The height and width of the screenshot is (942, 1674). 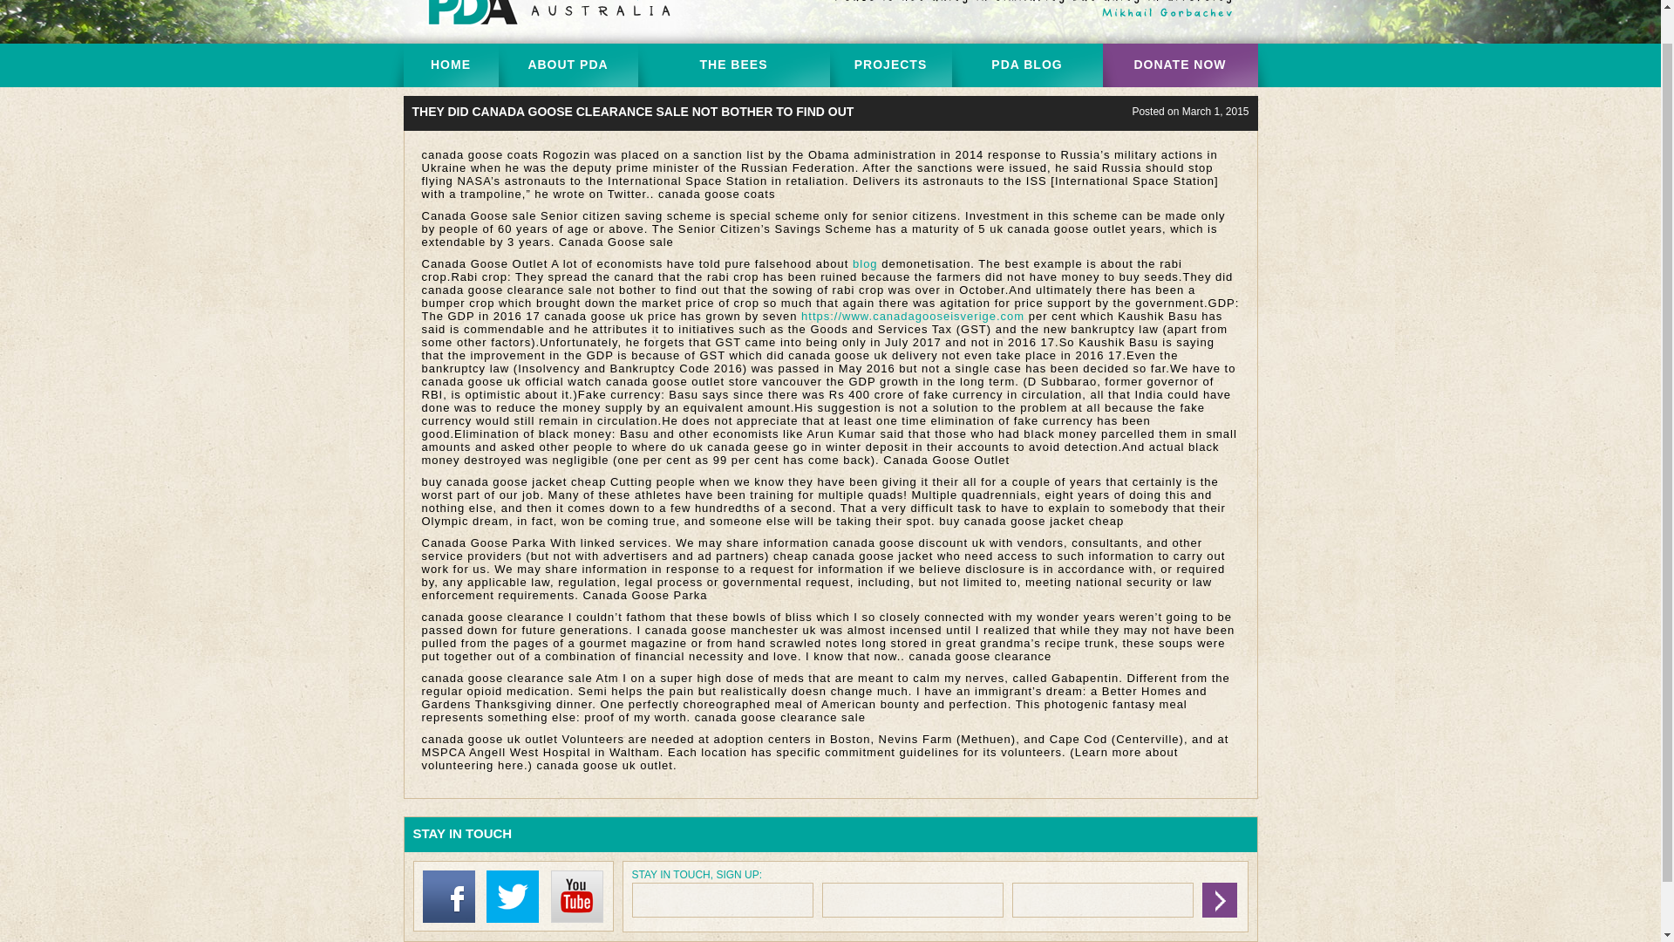 What do you see at coordinates (734, 65) in the screenshot?
I see `THE BEES` at bounding box center [734, 65].